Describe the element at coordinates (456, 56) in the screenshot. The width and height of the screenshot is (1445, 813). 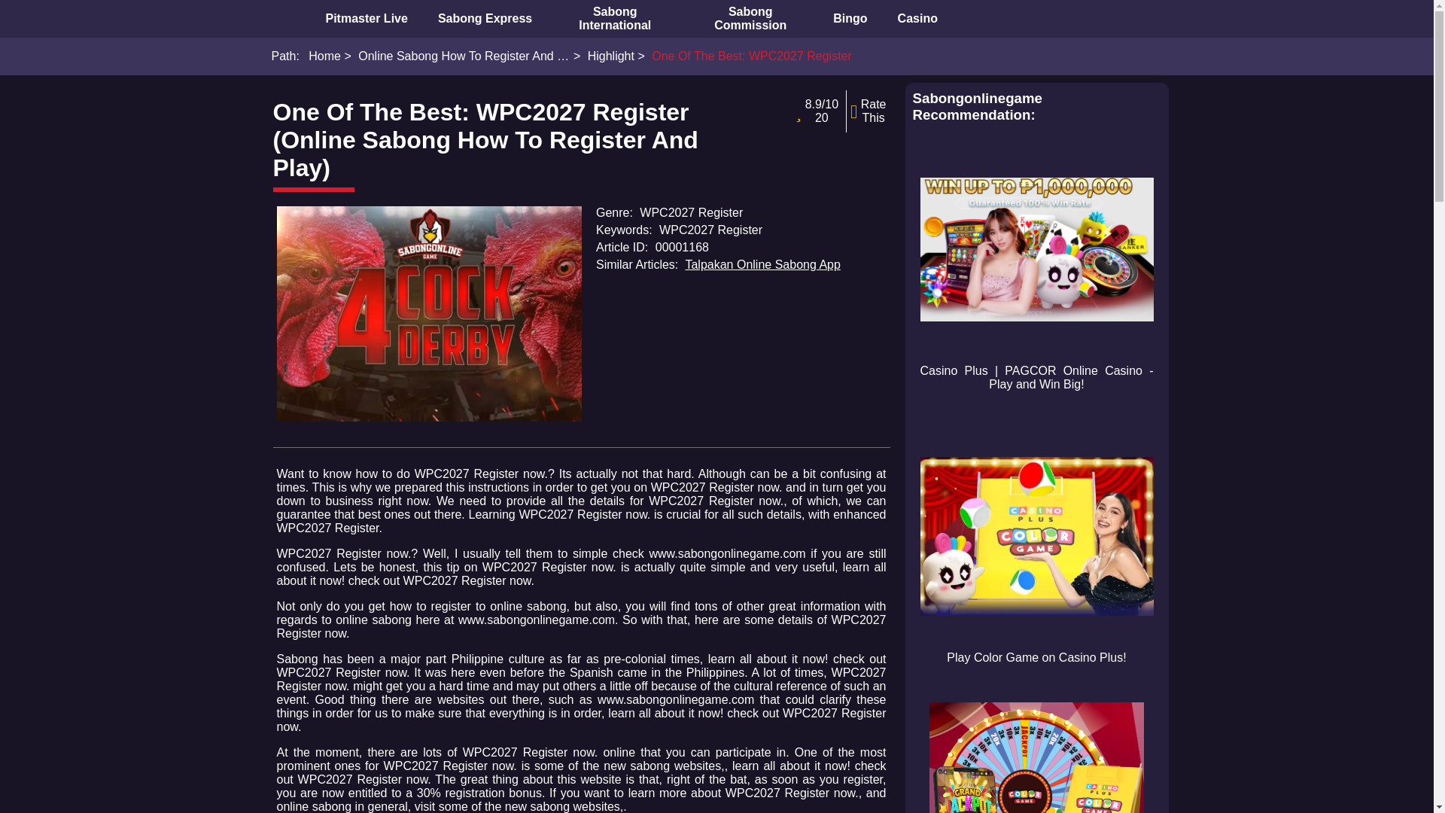
I see `Online Sabong How To Register And Play` at that location.